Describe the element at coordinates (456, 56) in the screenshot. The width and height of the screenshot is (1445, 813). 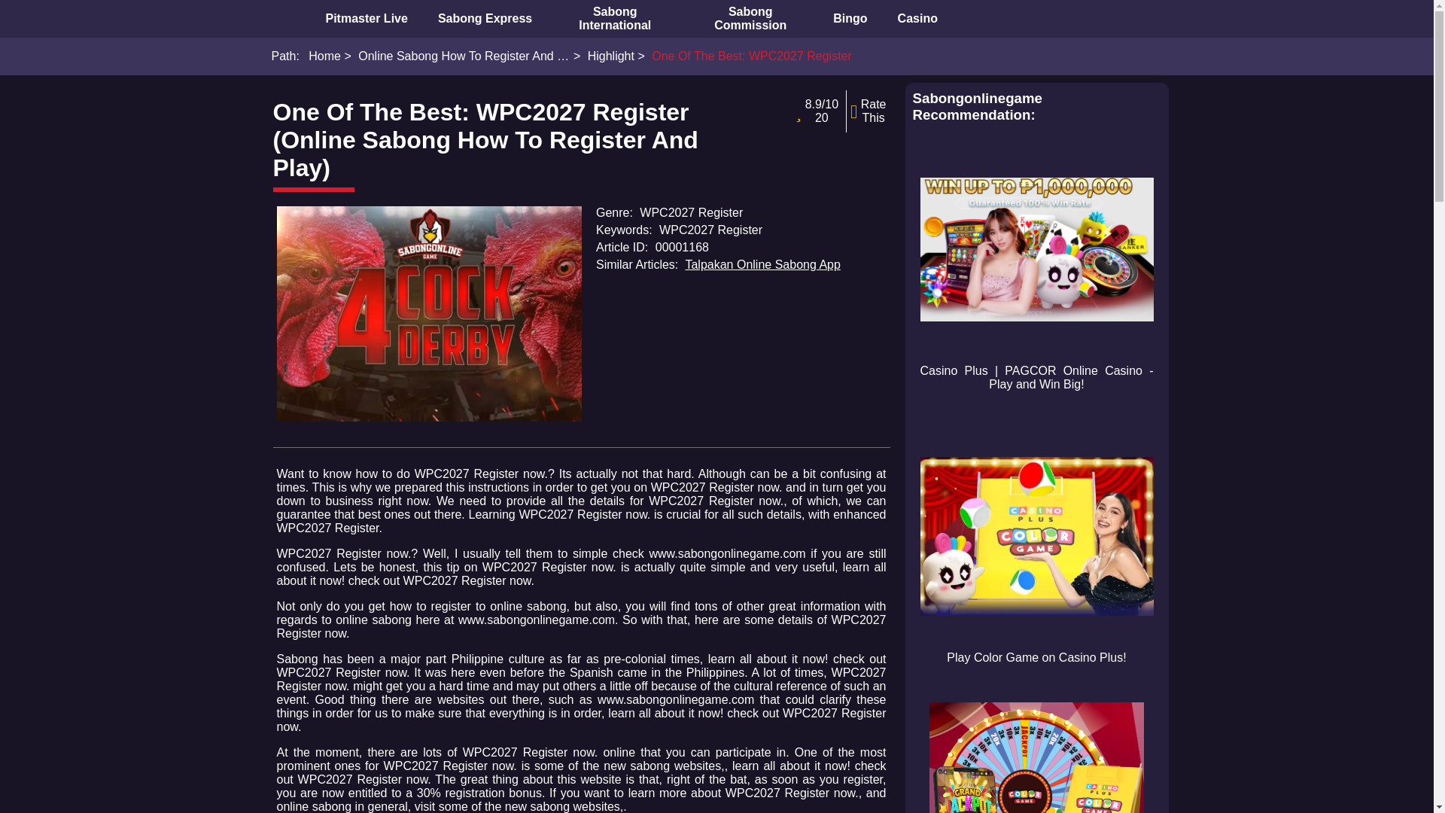
I see `Online Sabong How To Register And Play` at that location.